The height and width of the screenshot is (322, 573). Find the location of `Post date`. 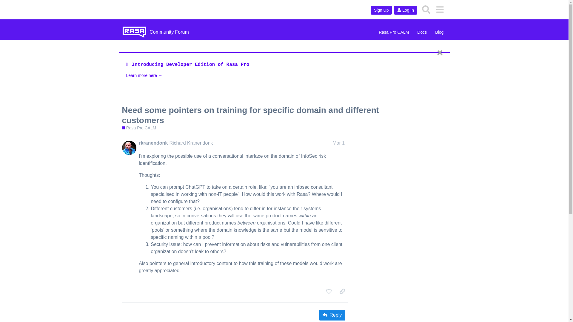

Post date is located at coordinates (338, 143).